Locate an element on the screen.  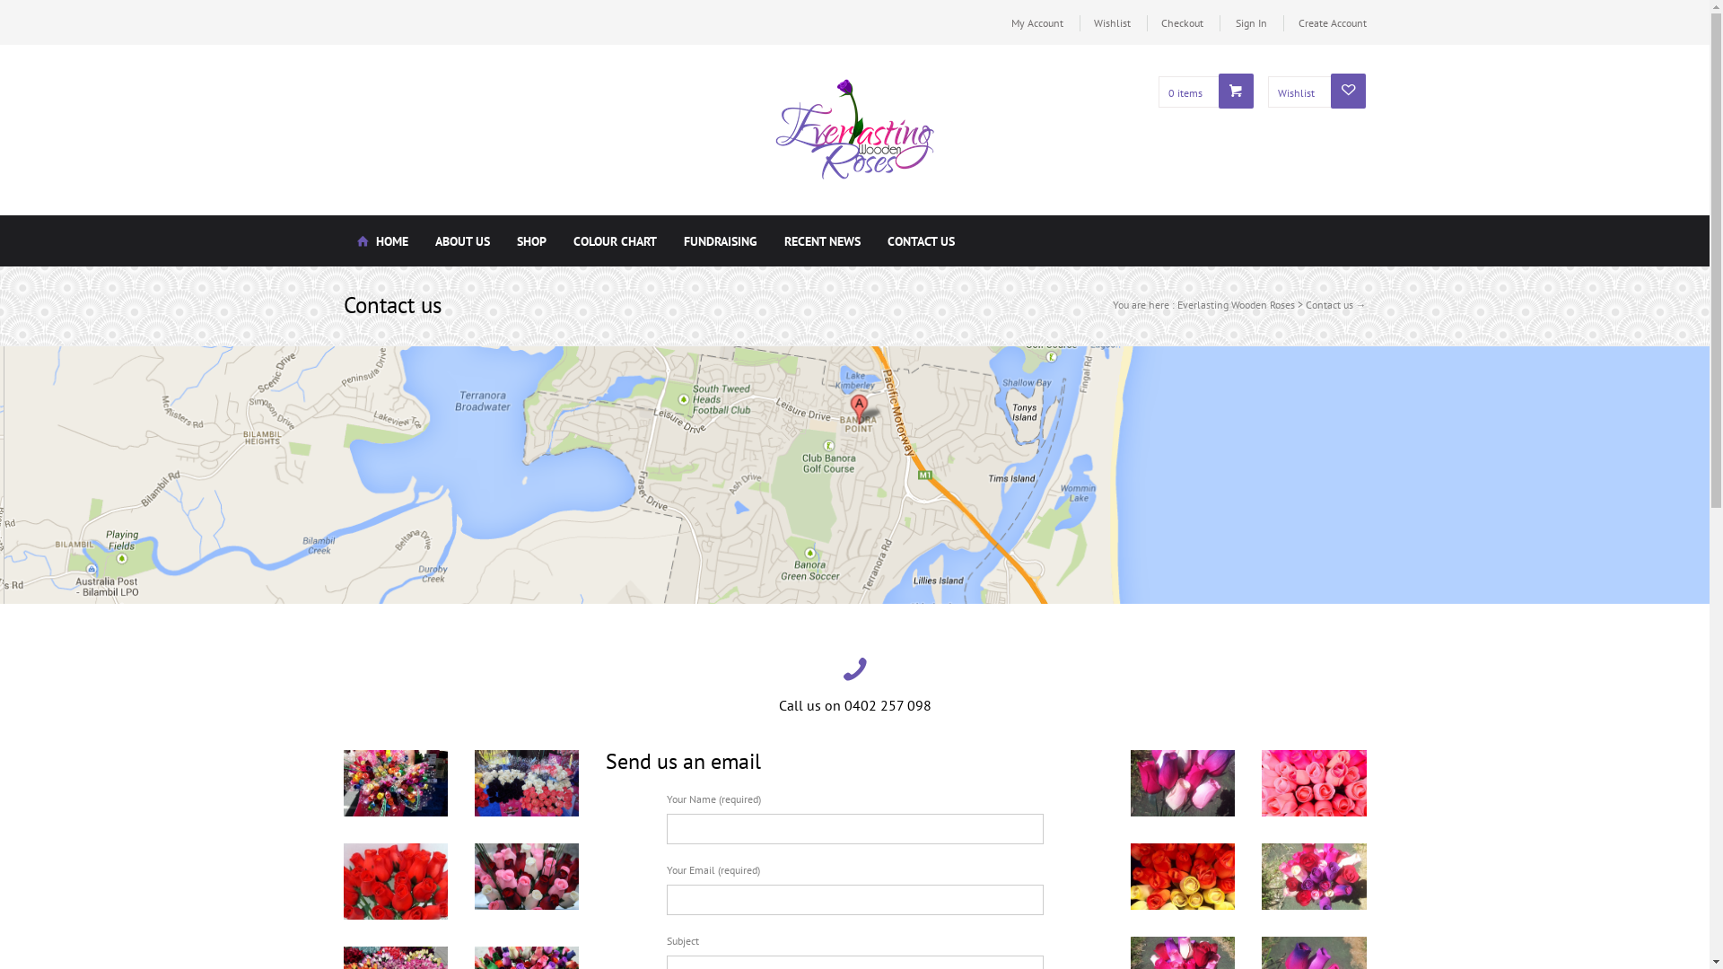
HOME is located at coordinates (382, 240).